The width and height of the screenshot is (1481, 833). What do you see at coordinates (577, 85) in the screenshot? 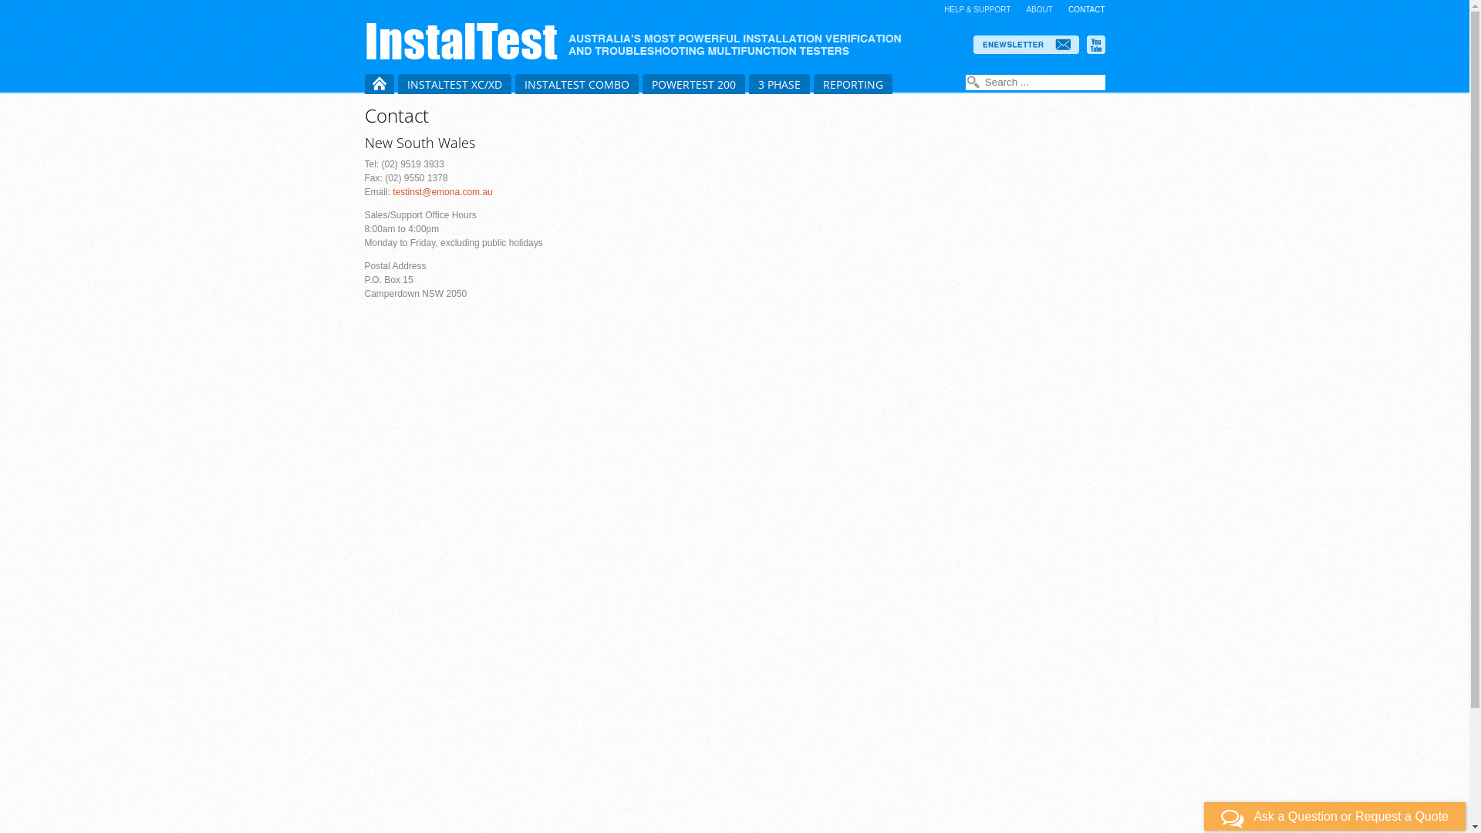
I see `INSTALTEST COMBO` at bounding box center [577, 85].